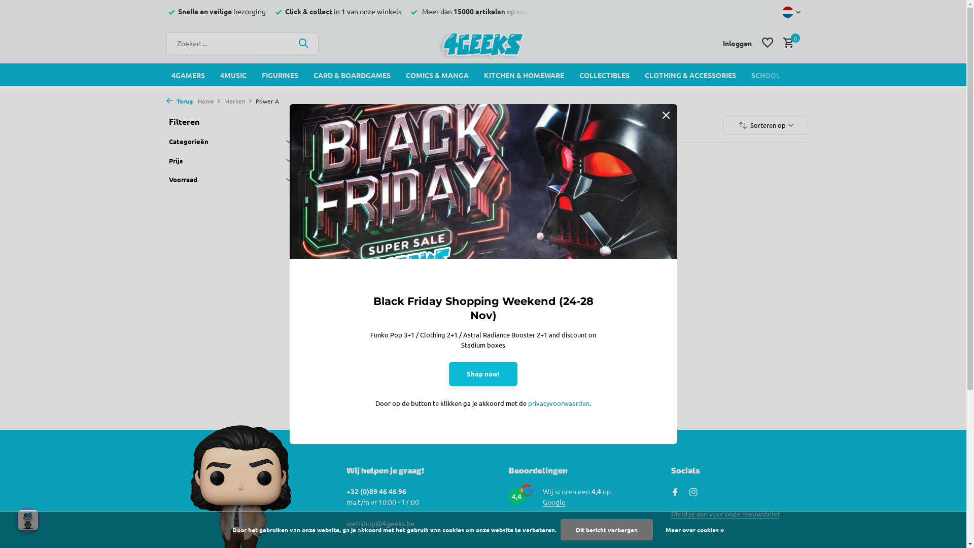  I want to click on Inloggen, so click(738, 43).